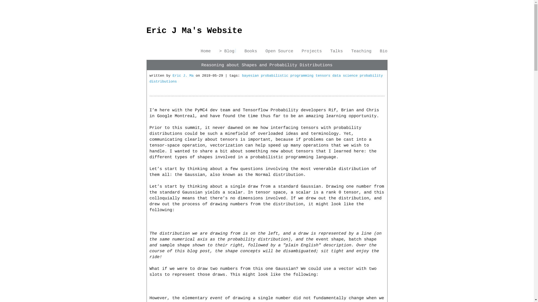 This screenshot has width=538, height=302. I want to click on Blog, so click(228, 51).